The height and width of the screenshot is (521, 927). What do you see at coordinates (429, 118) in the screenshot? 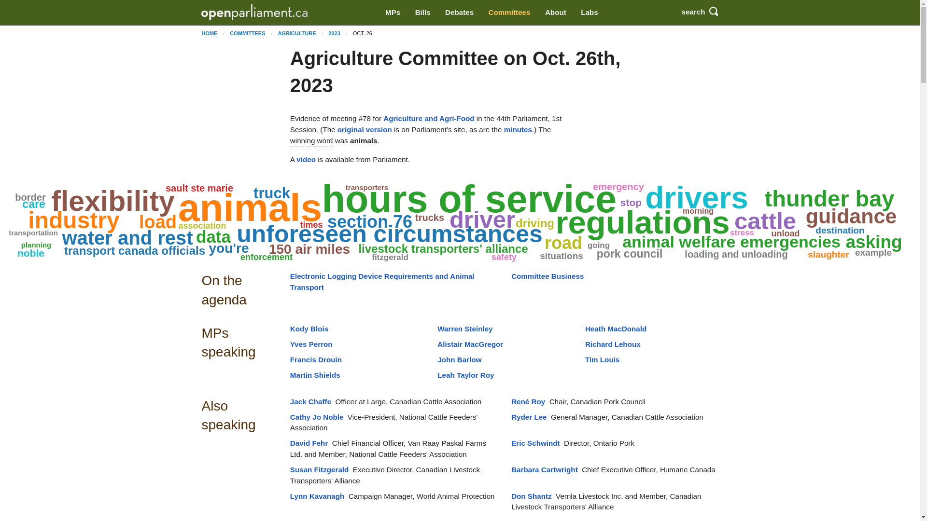
I see `Agriculture and Agri-Food` at bounding box center [429, 118].